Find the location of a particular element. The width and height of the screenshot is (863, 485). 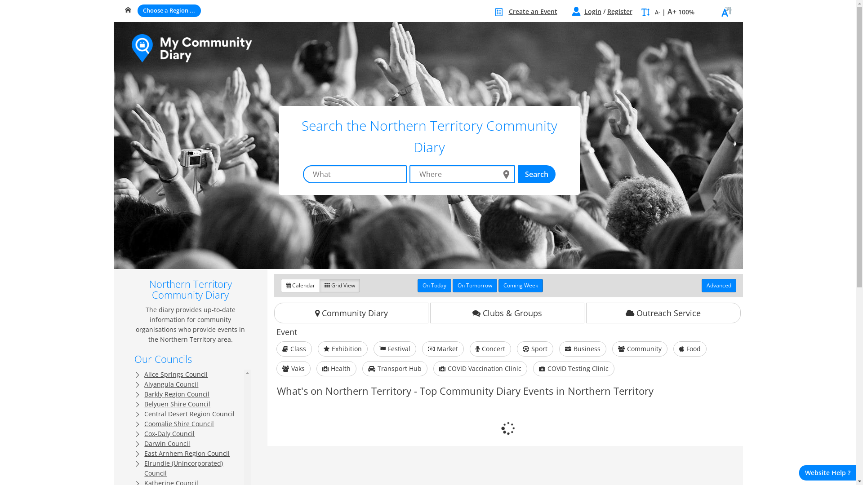

Elrundie (Unincorporated) Council is located at coordinates (183, 468).